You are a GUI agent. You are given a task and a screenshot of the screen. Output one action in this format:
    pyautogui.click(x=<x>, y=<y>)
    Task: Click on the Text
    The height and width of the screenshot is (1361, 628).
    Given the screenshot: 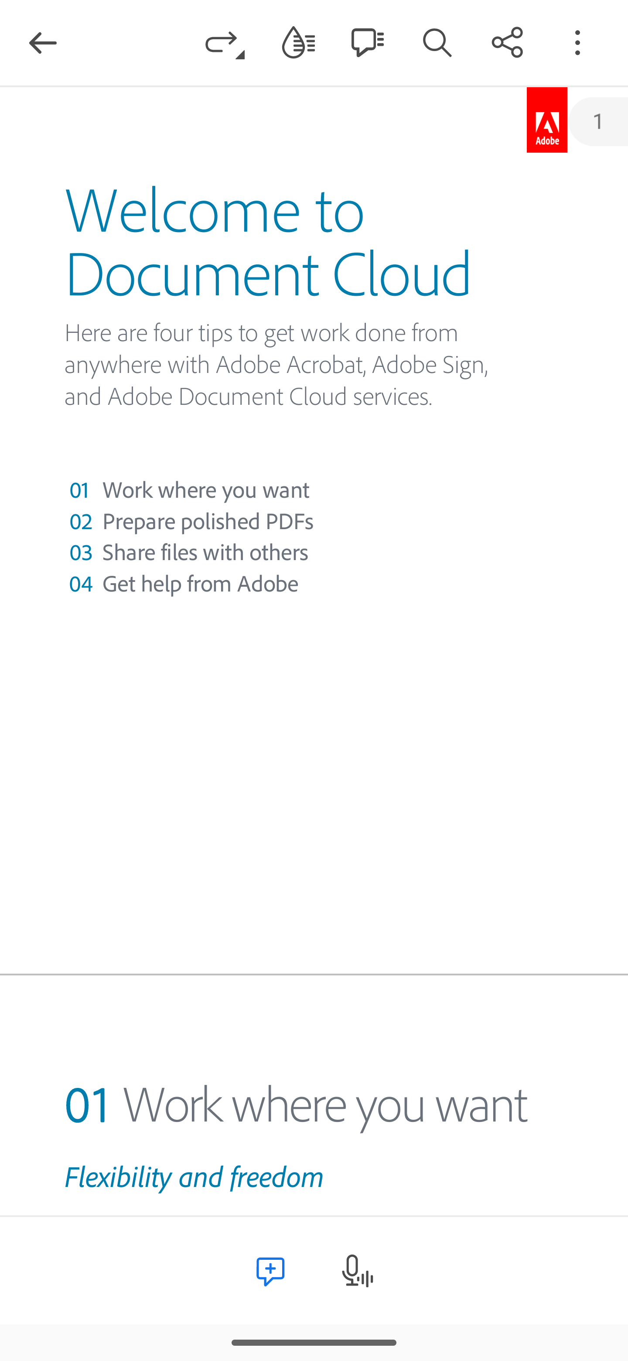 What is the action you would take?
    pyautogui.click(x=271, y=1271)
    